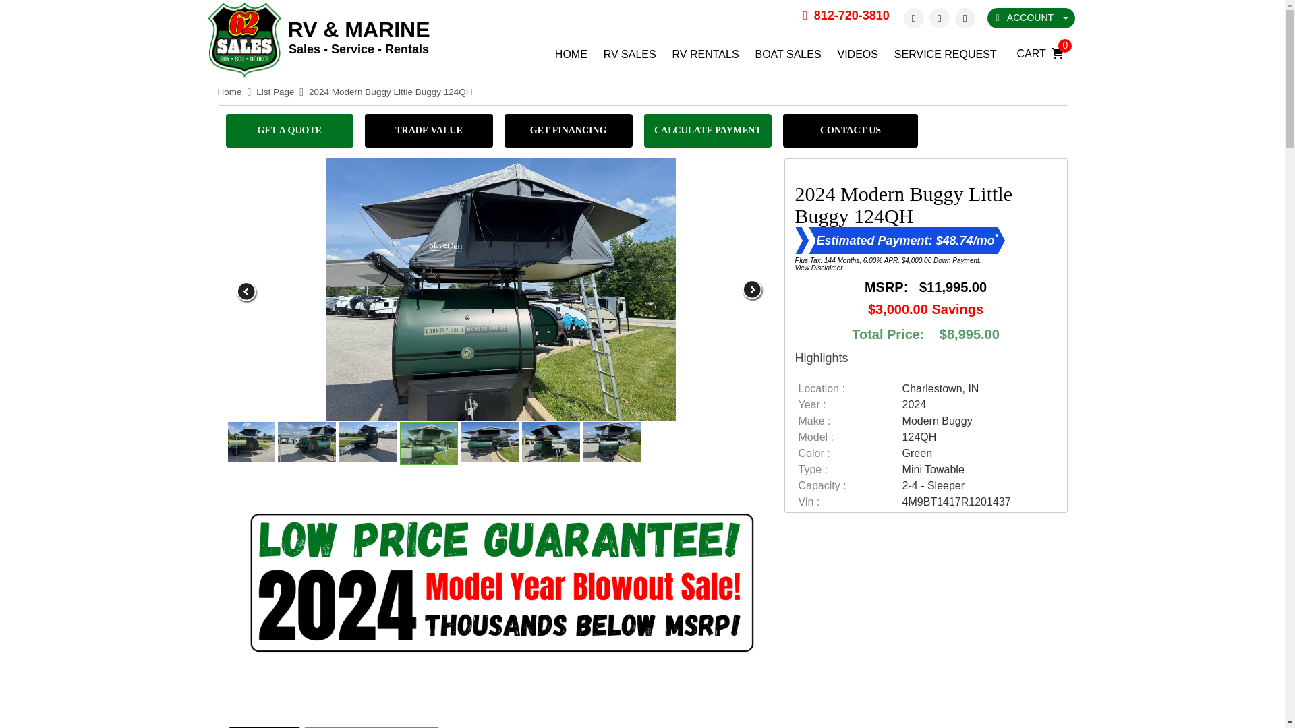  What do you see at coordinates (571, 54) in the screenshot?
I see `HOME` at bounding box center [571, 54].